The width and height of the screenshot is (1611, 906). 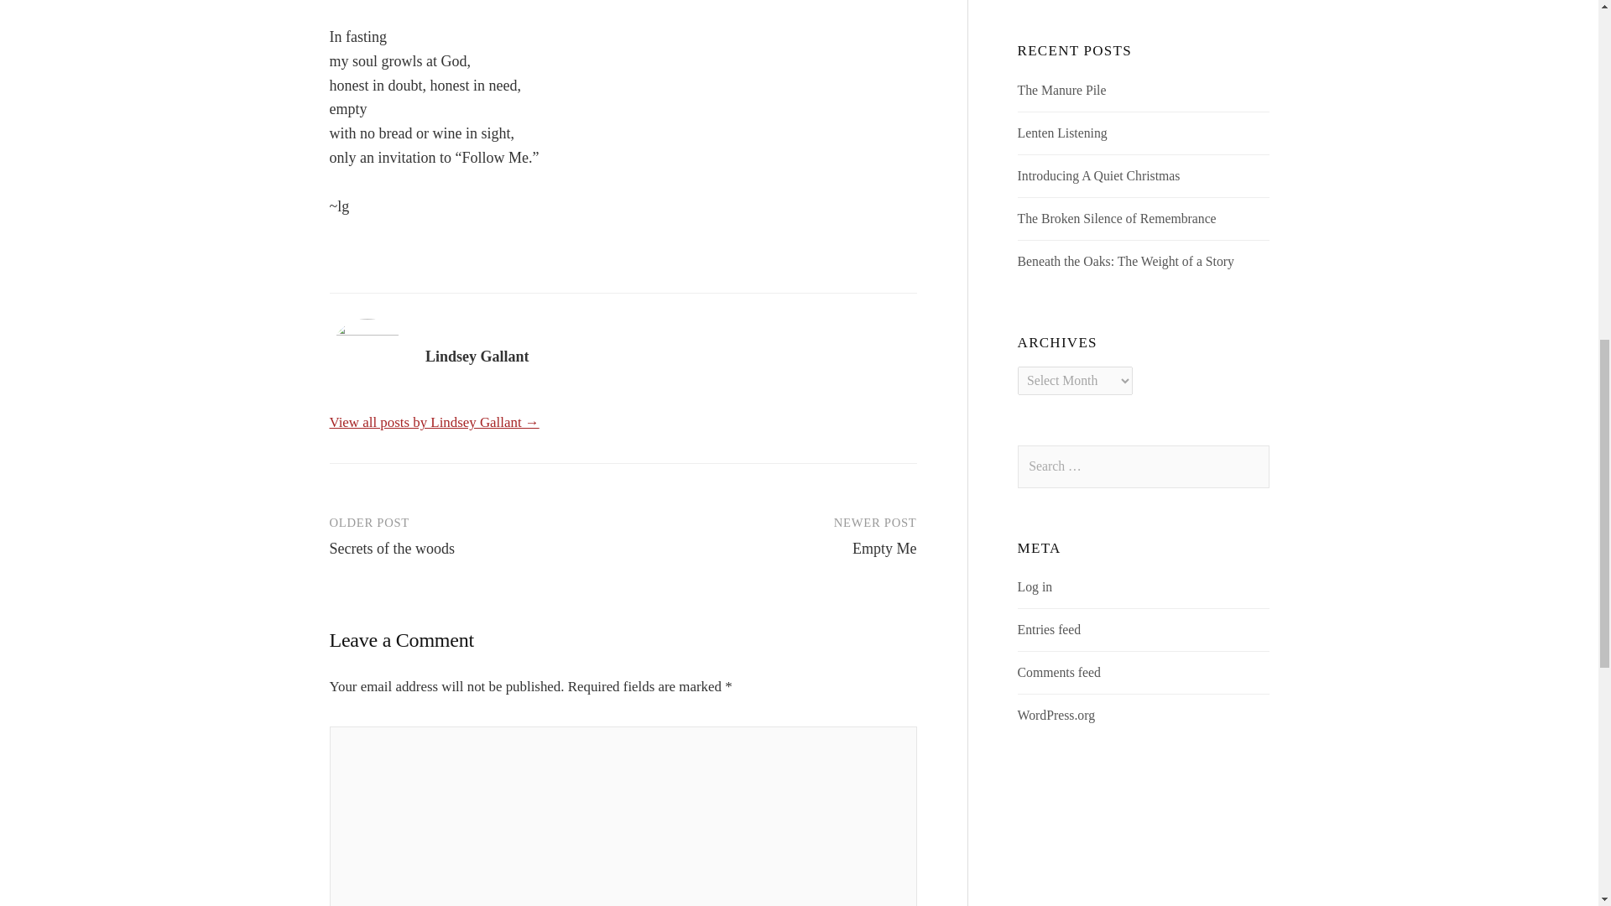 What do you see at coordinates (1117, 218) in the screenshot?
I see `The Broken Silence of Remembrance` at bounding box center [1117, 218].